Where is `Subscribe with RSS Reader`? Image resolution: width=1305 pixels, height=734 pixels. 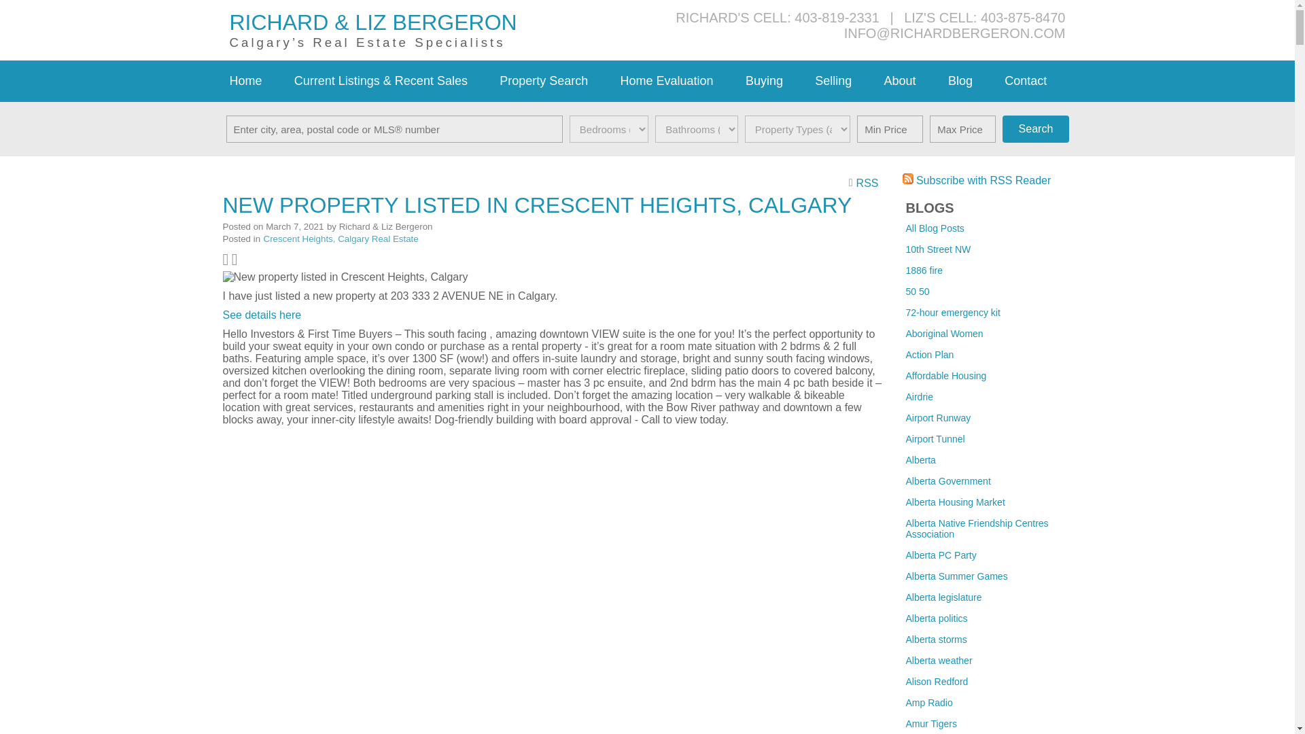
Subscribe with RSS Reader is located at coordinates (977, 181).